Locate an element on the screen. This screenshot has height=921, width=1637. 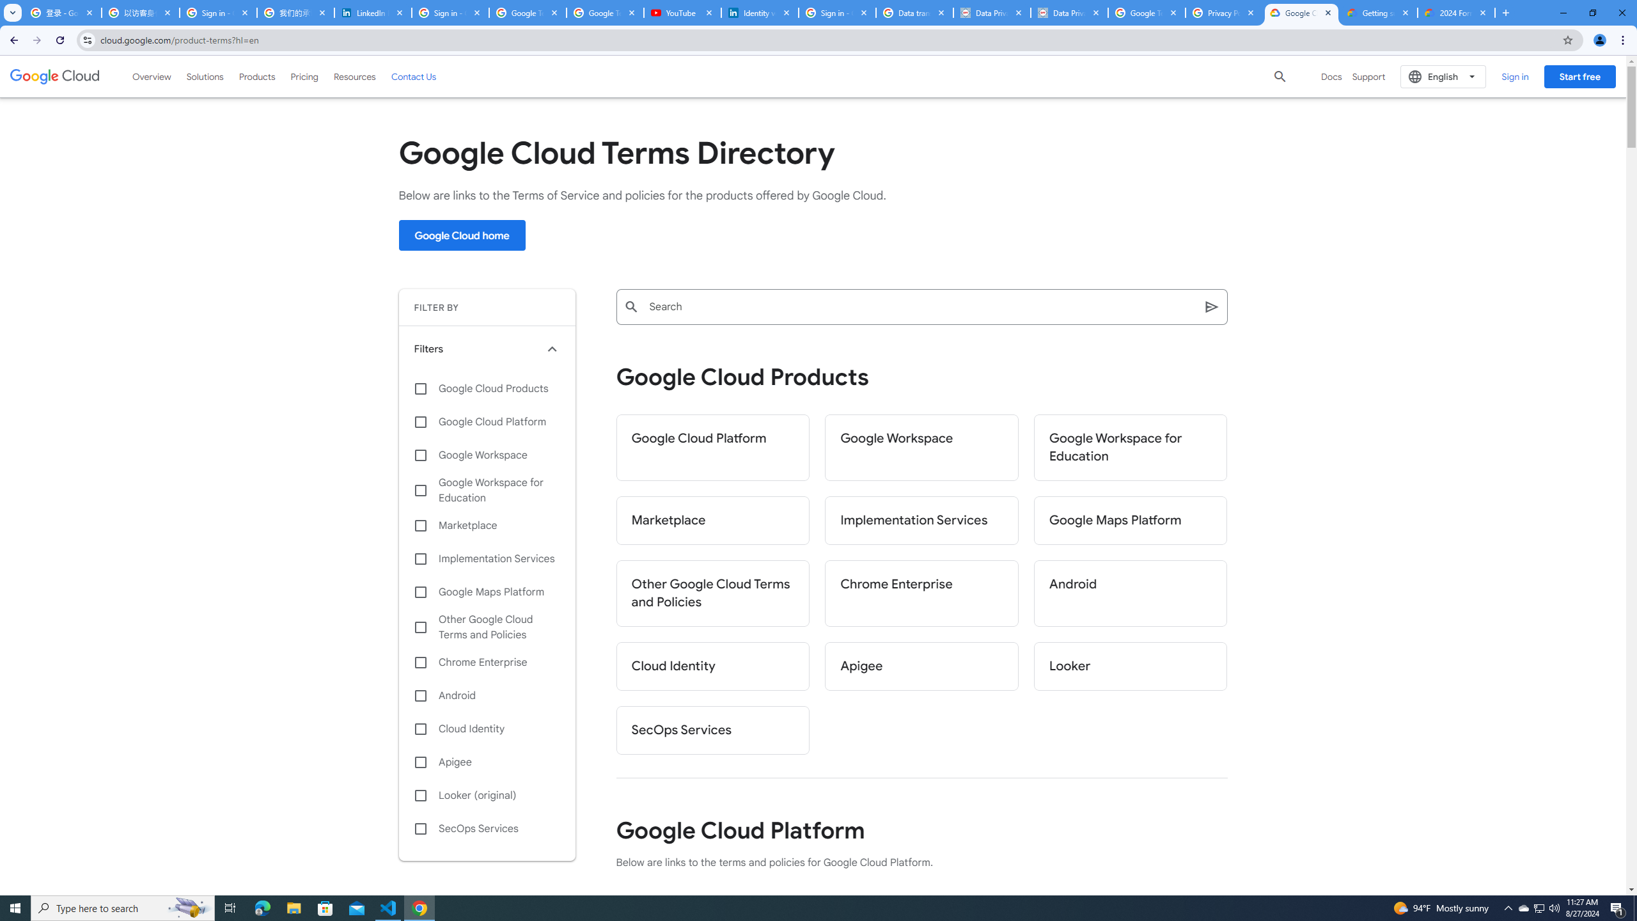
Sign in - Google Accounts is located at coordinates (219, 13).